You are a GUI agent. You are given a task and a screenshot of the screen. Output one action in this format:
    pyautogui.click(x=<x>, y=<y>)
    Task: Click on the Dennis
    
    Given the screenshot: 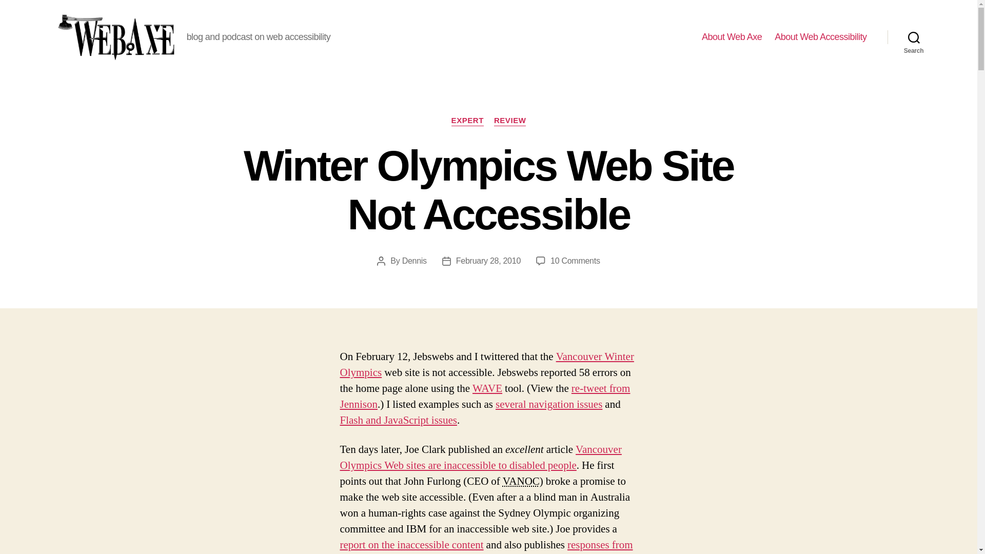 What is the action you would take?
    pyautogui.click(x=820, y=37)
    